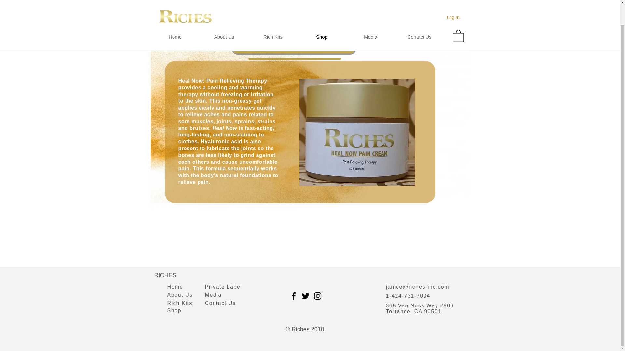 Image resolution: width=625 pixels, height=351 pixels. Describe the element at coordinates (322, 15) in the screenshot. I see `Shop` at that location.